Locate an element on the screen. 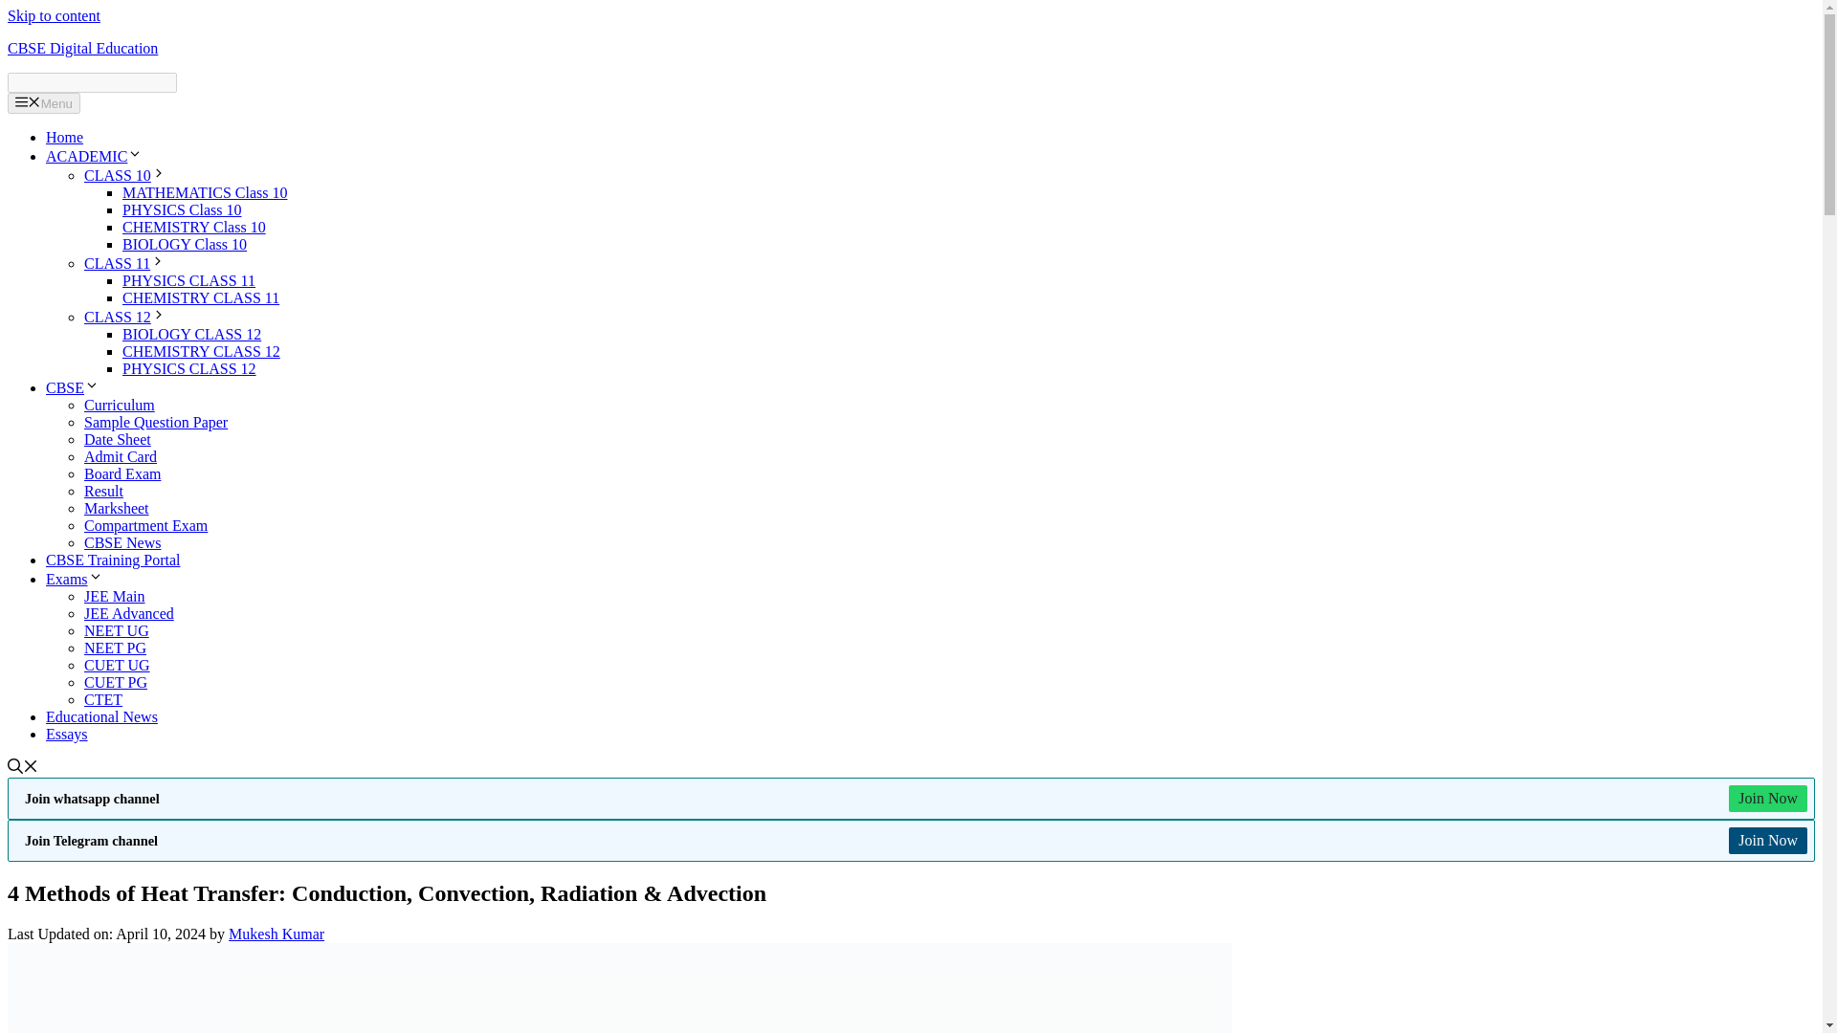 Image resolution: width=1837 pixels, height=1033 pixels. Admit Card is located at coordinates (121, 456).